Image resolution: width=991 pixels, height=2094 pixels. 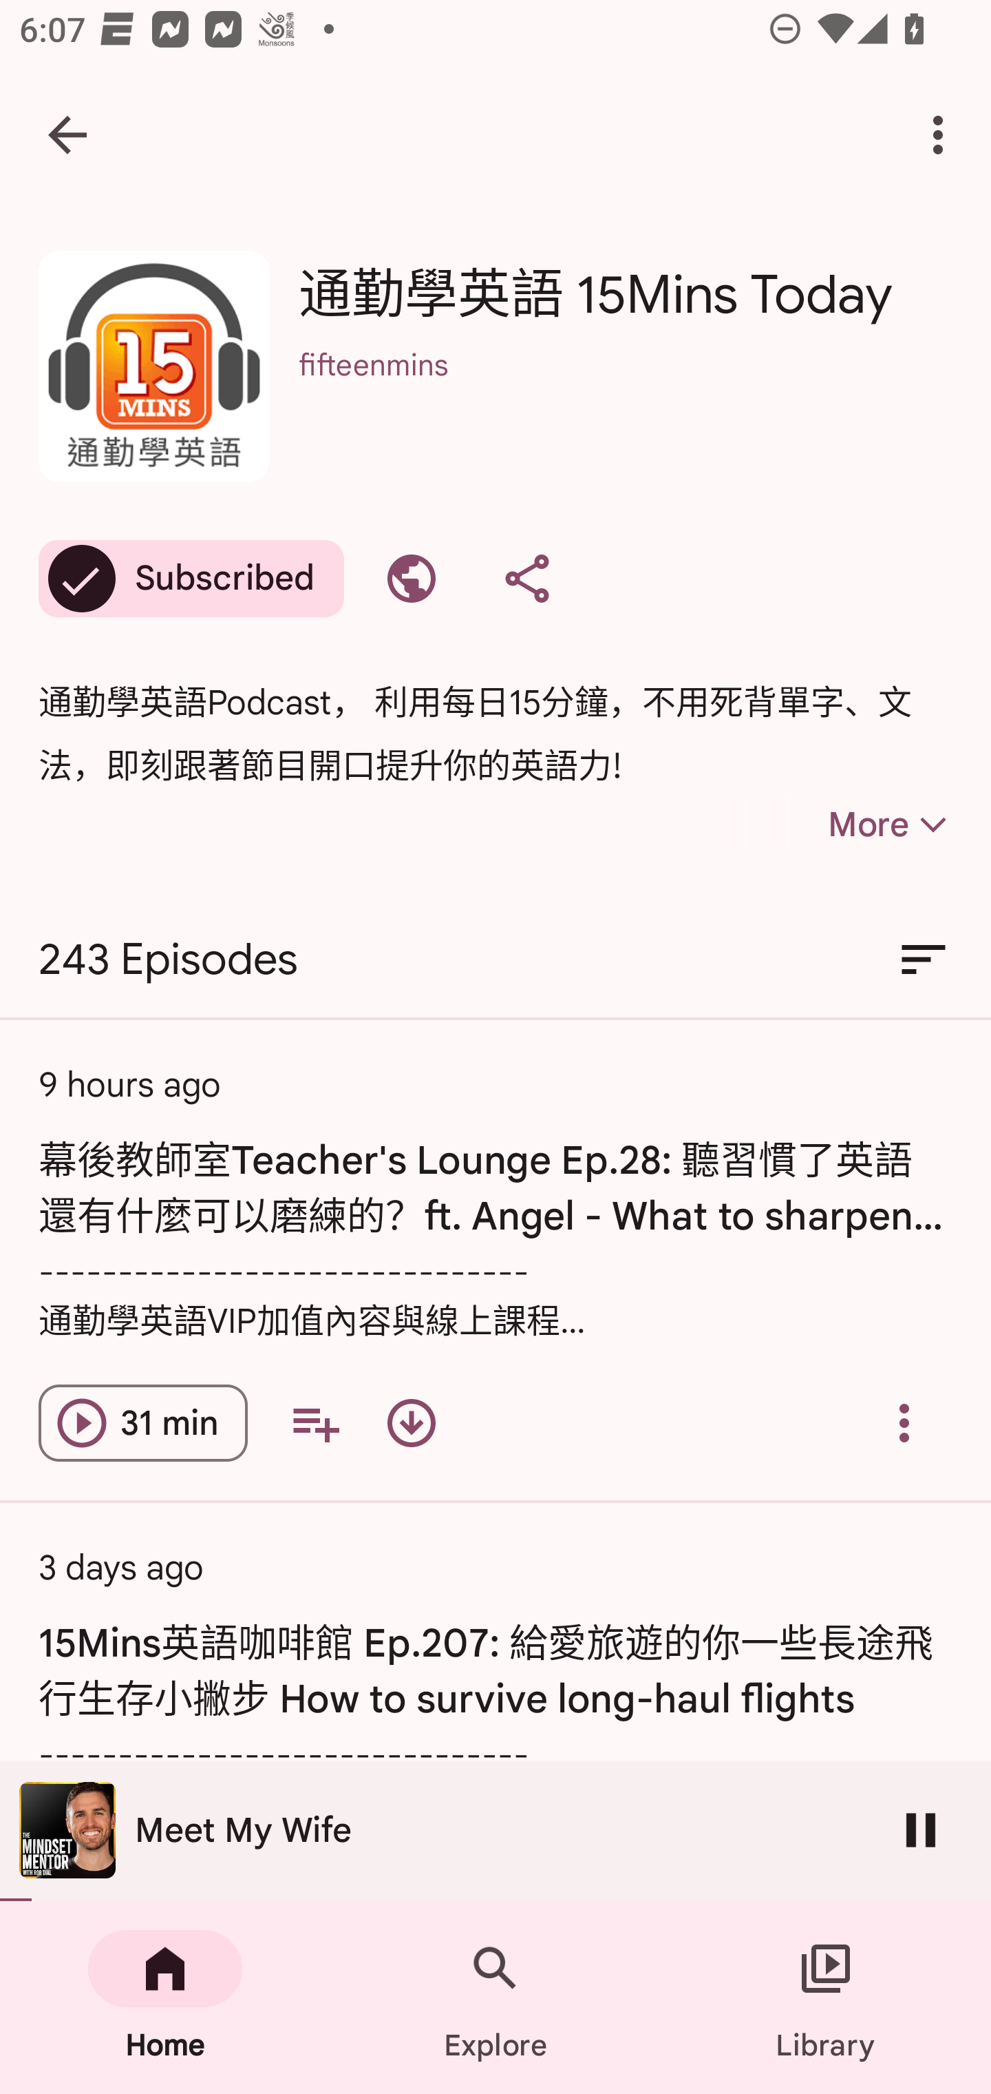 I want to click on Sort, so click(x=924, y=960).